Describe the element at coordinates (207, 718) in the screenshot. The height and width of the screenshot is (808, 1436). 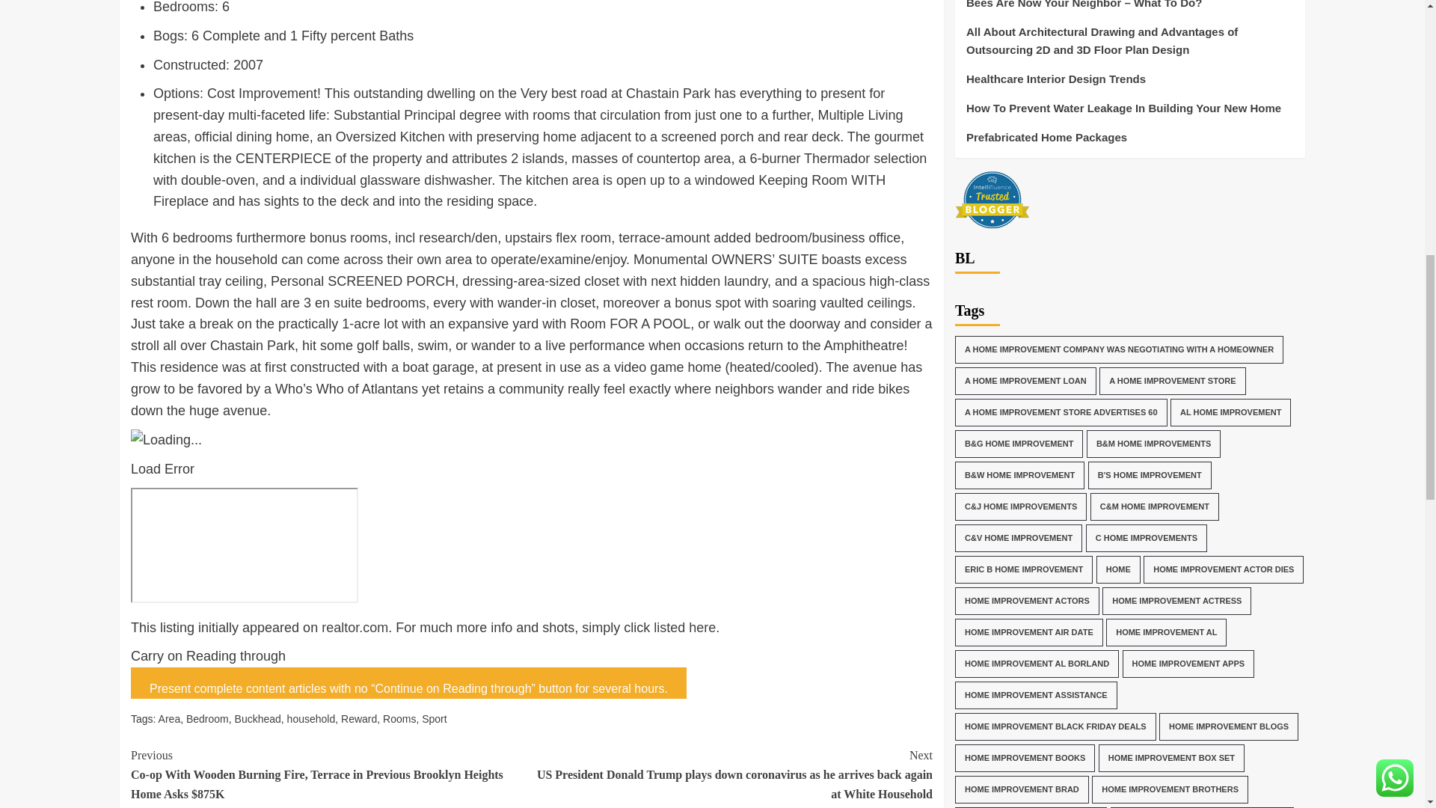
I see `Bedroom` at that location.